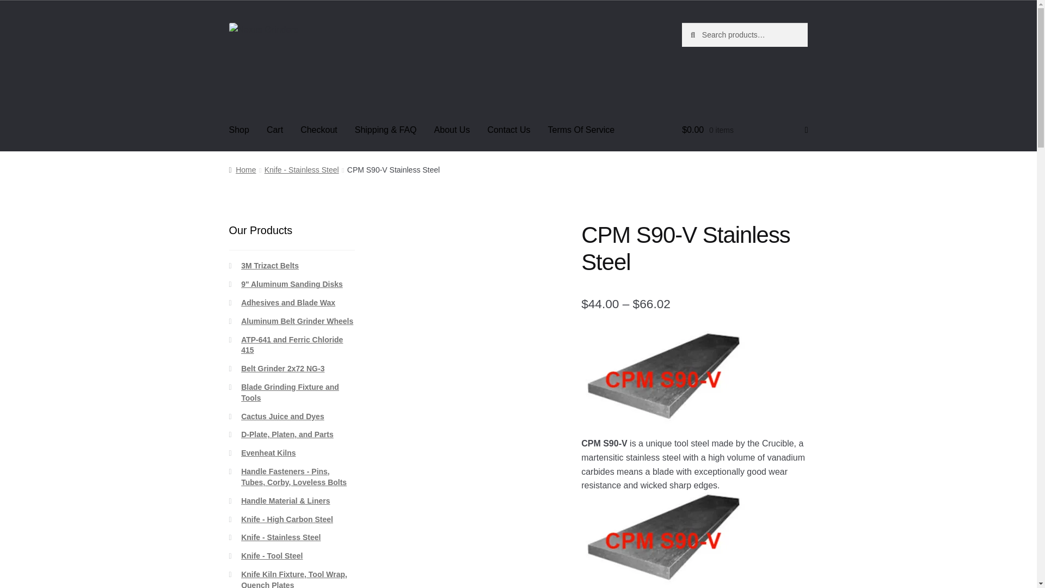  I want to click on Knife - Stainless Steel, so click(302, 169).